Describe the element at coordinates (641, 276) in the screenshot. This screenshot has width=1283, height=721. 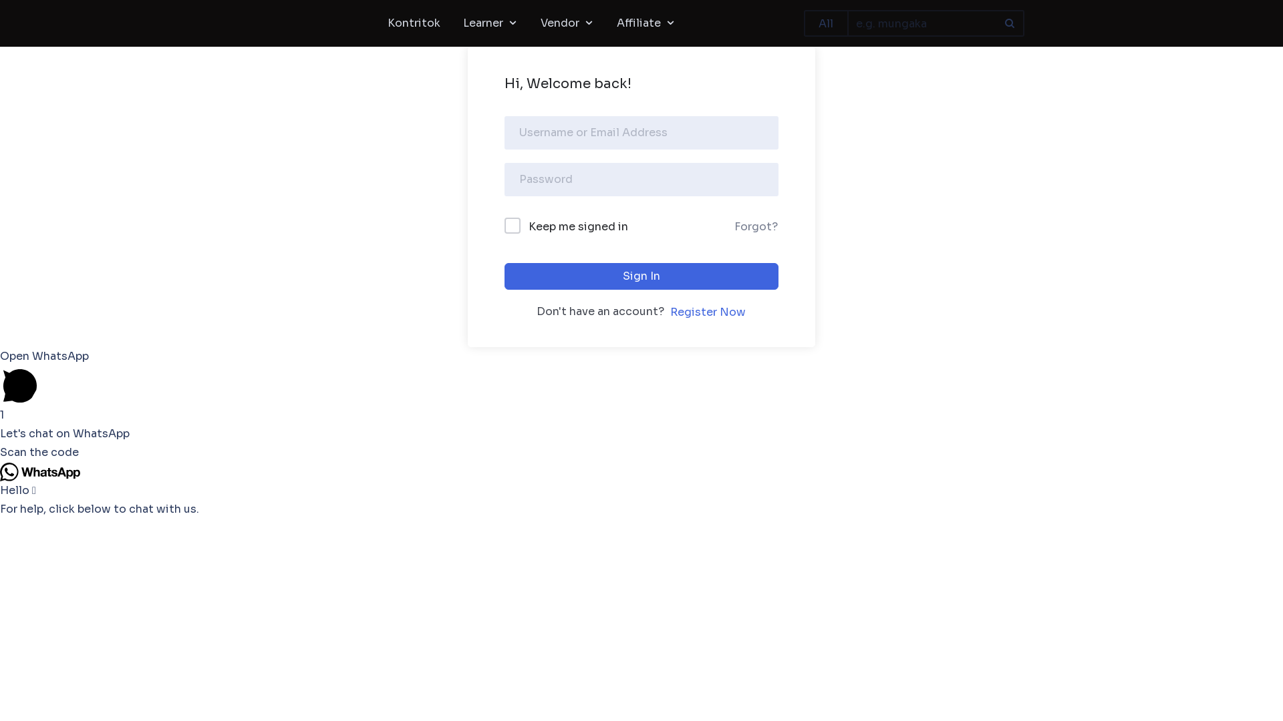
I see `Sign In` at that location.